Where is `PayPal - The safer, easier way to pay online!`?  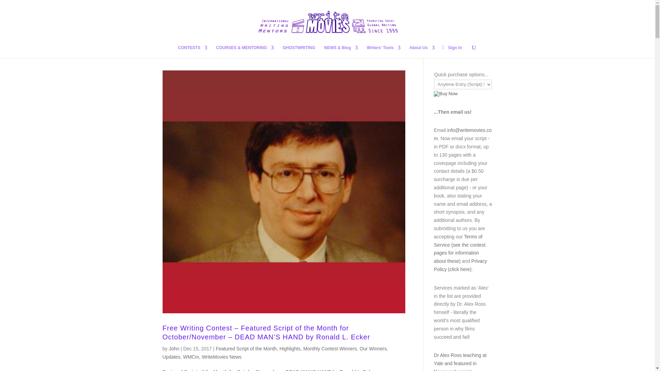
PayPal - The safer, easier way to pay online! is located at coordinates (445, 93).